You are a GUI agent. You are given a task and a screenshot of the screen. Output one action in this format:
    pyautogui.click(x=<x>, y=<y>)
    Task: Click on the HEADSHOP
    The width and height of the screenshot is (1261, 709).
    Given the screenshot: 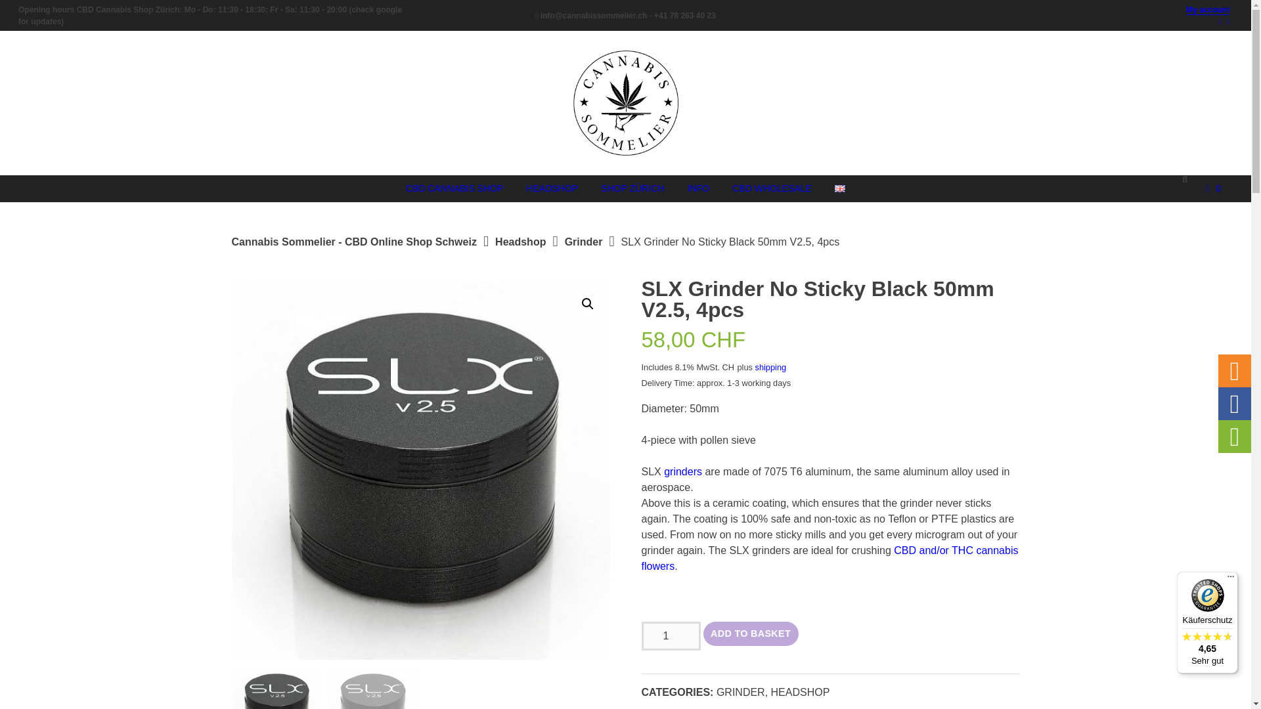 What is the action you would take?
    pyautogui.click(x=553, y=188)
    